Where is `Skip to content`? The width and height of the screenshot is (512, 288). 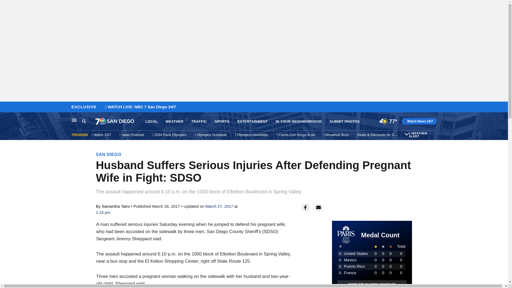 Skip to content is located at coordinates (6, 107).